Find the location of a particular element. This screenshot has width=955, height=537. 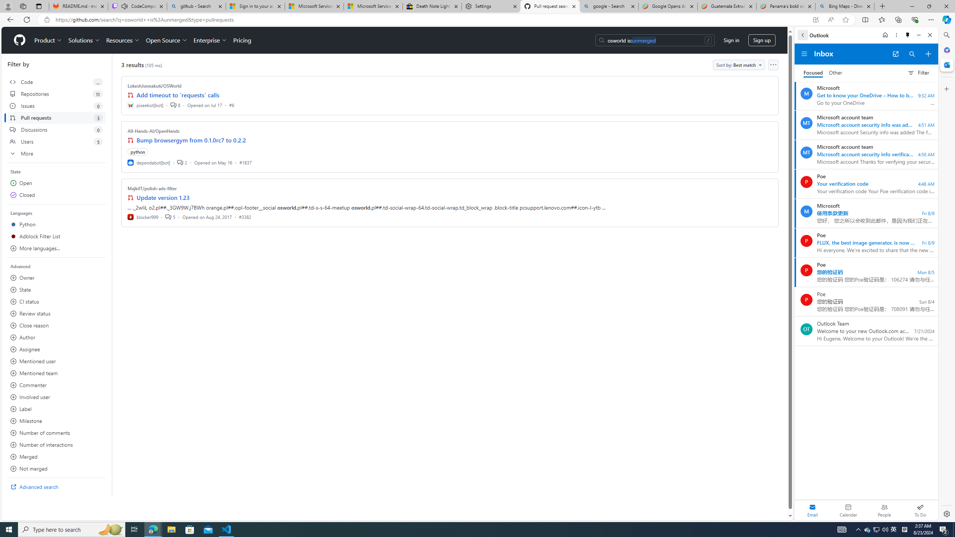

dependabot[bot] is located at coordinates (149, 162).